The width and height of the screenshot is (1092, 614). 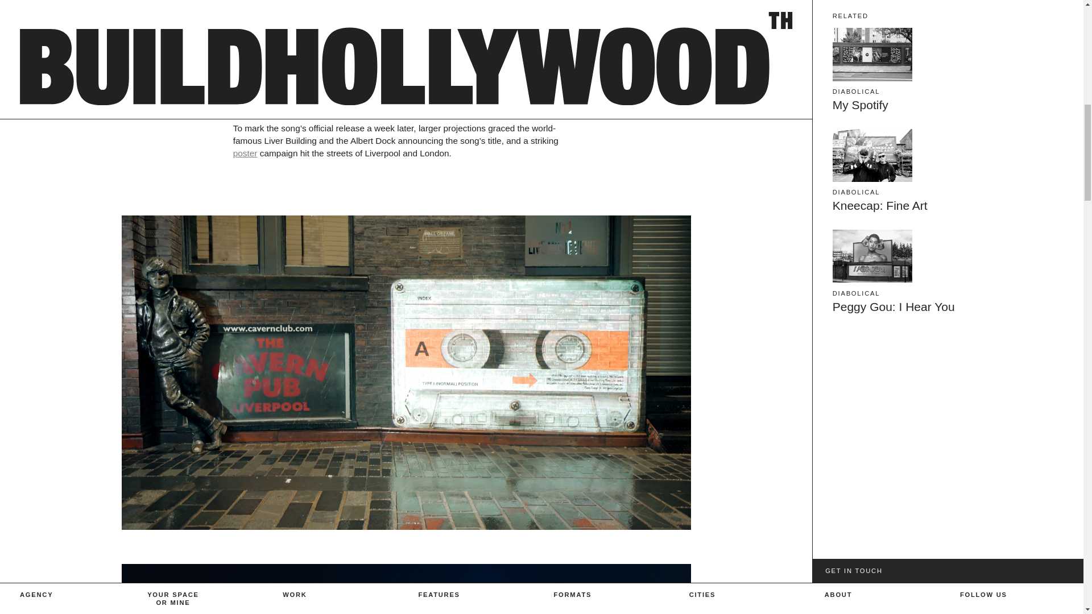 What do you see at coordinates (722, 230) in the screenshot?
I see `International` at bounding box center [722, 230].